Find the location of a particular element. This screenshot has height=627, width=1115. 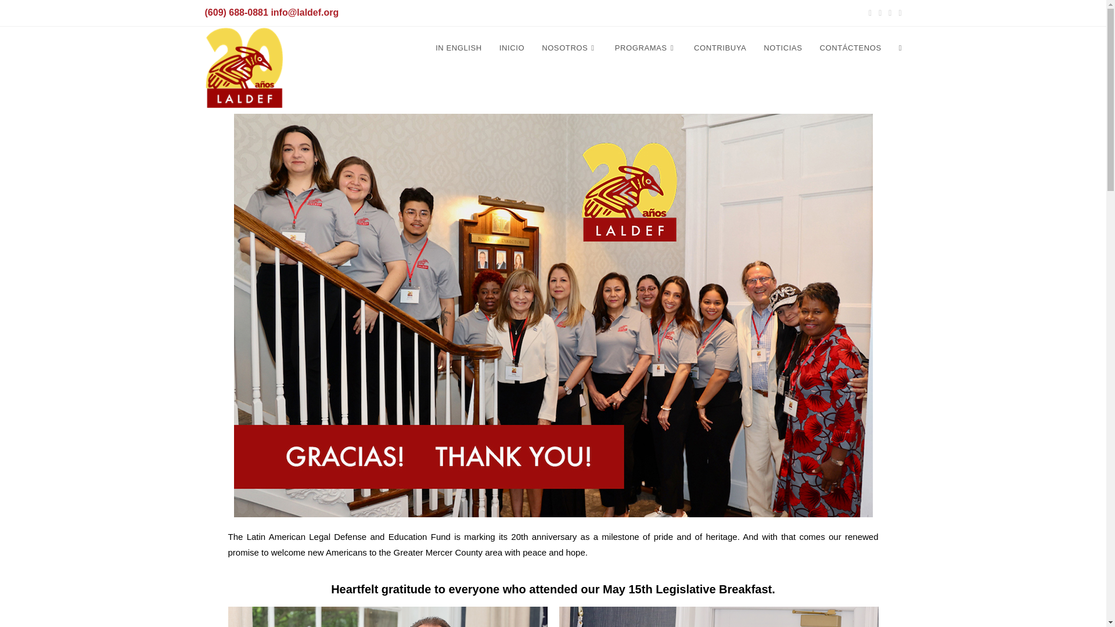

CONTRIBUYA is located at coordinates (720, 48).